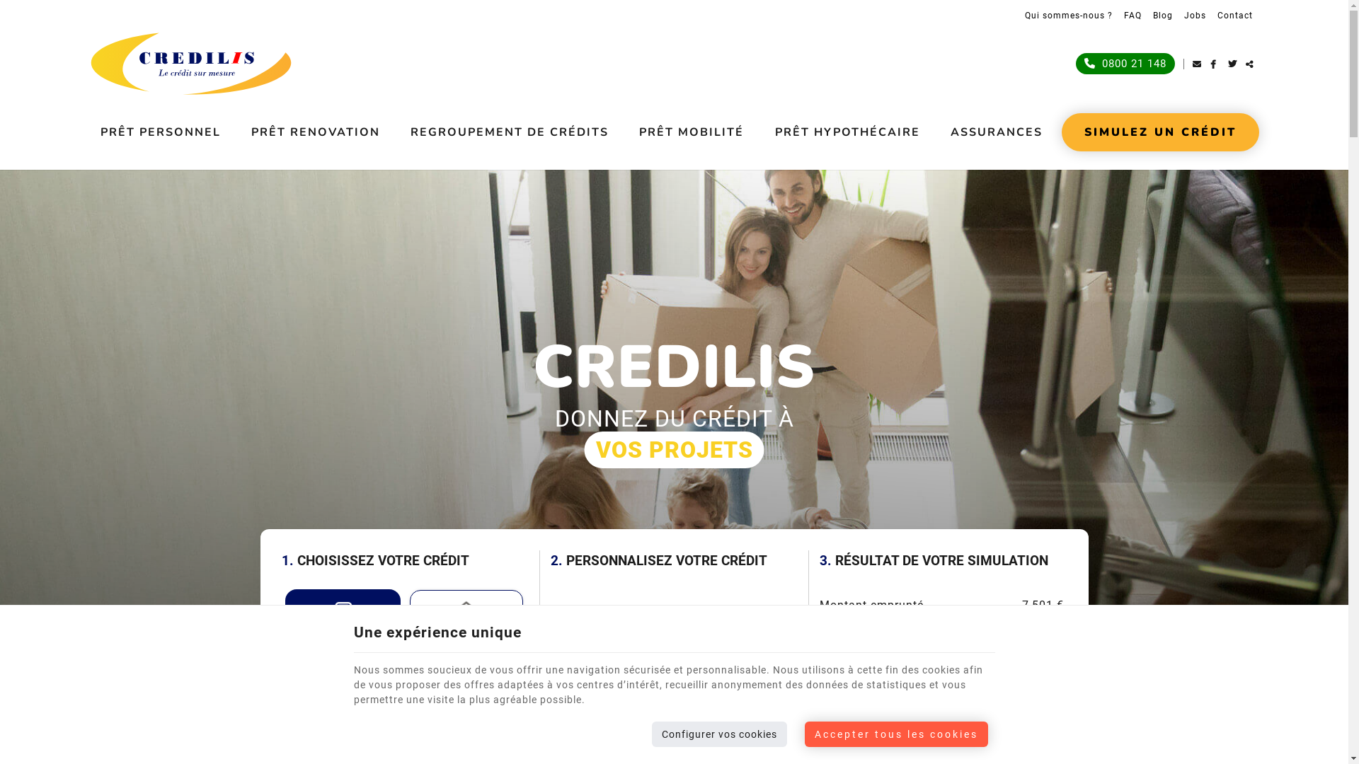  Describe the element at coordinates (1254, 64) in the screenshot. I see `Partager ce contenu` at that location.